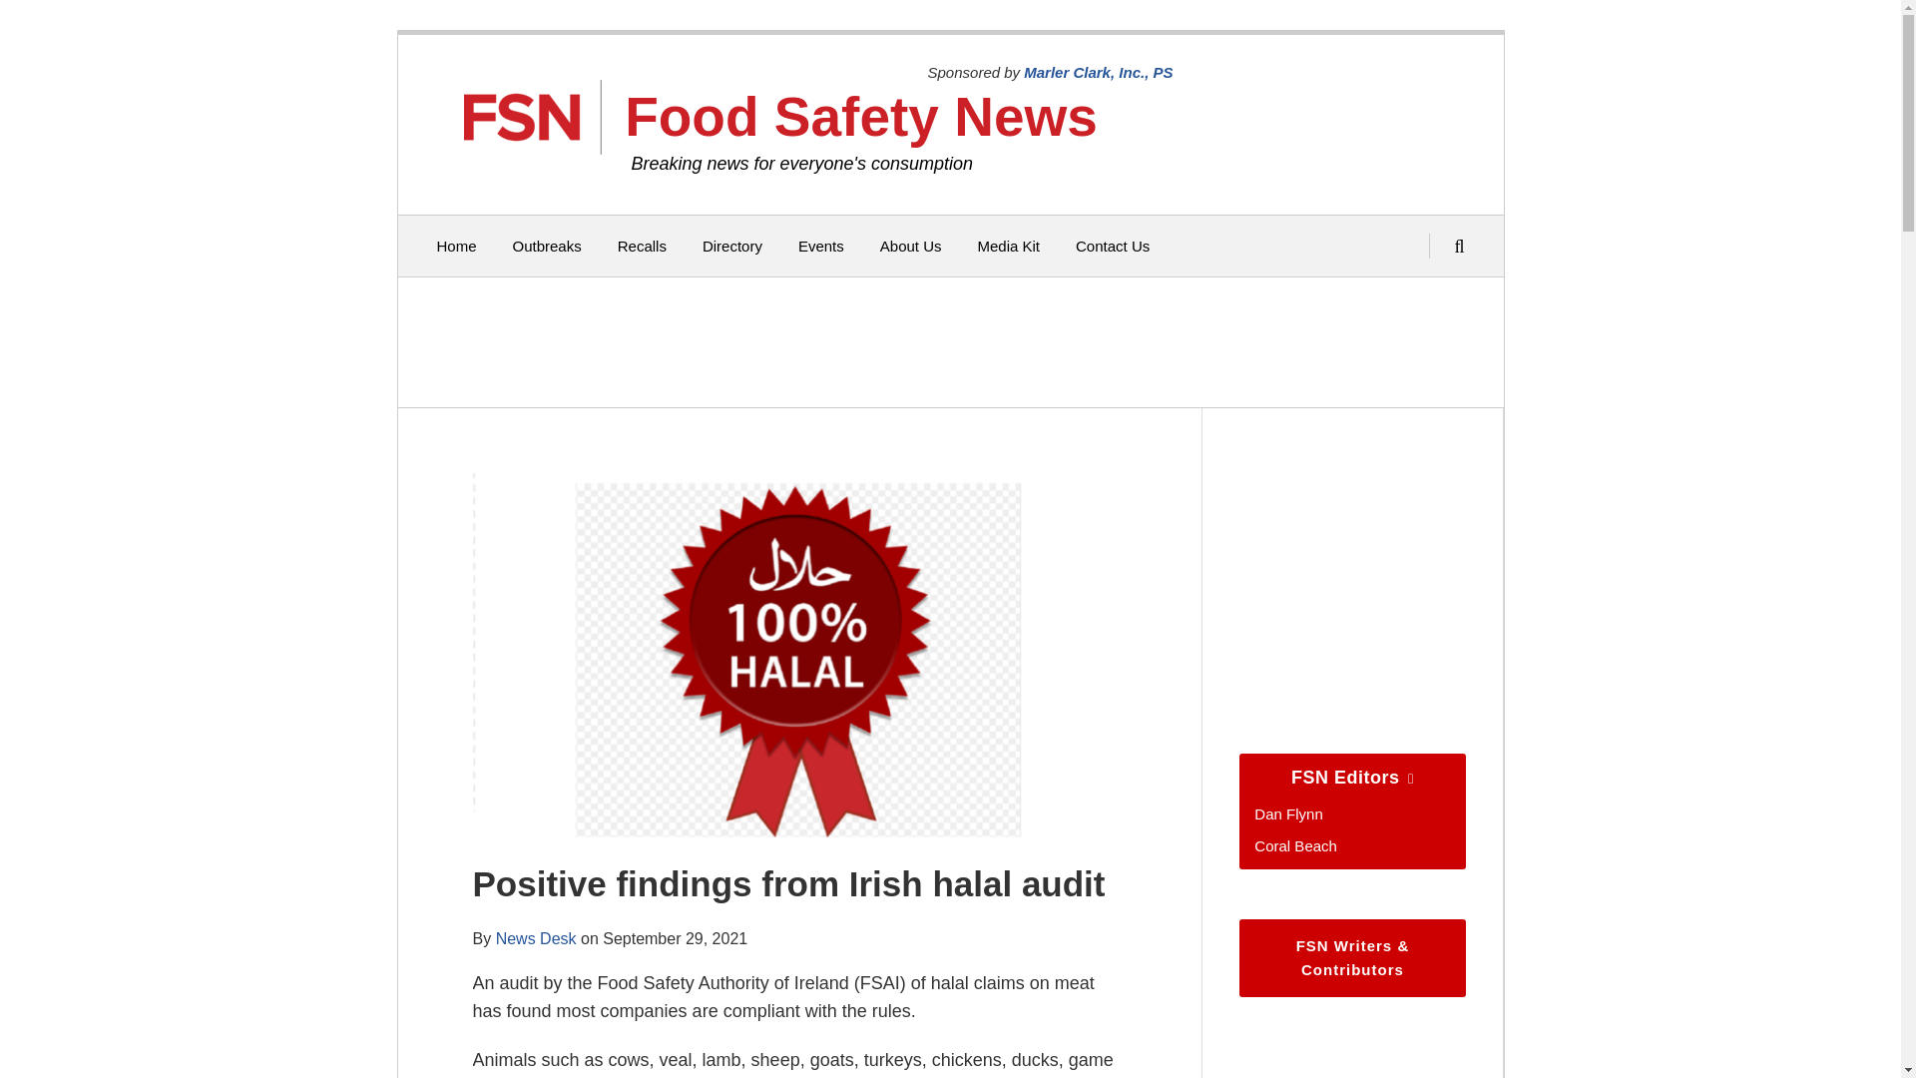 The image size is (1916, 1078). Describe the element at coordinates (732, 247) in the screenshot. I see `Directory` at that location.